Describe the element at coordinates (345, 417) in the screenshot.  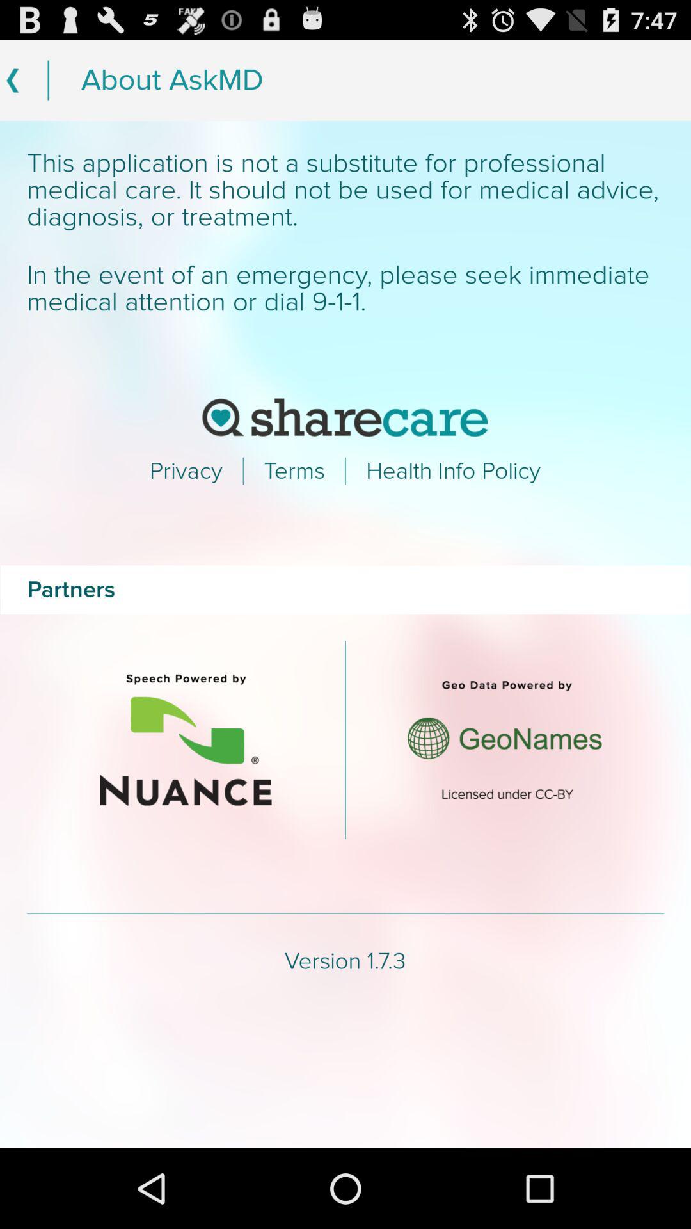
I see `click on logo above terms at middle of page` at that location.